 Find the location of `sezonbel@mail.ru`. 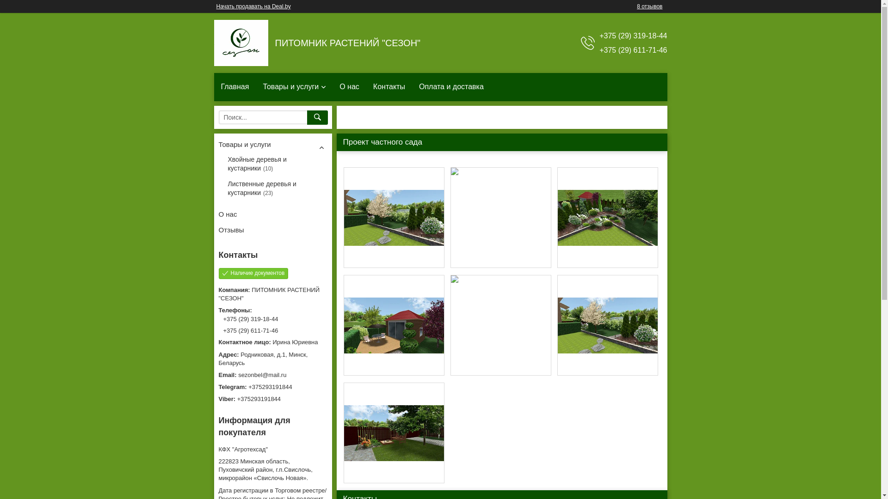

sezonbel@mail.ru is located at coordinates (273, 375).